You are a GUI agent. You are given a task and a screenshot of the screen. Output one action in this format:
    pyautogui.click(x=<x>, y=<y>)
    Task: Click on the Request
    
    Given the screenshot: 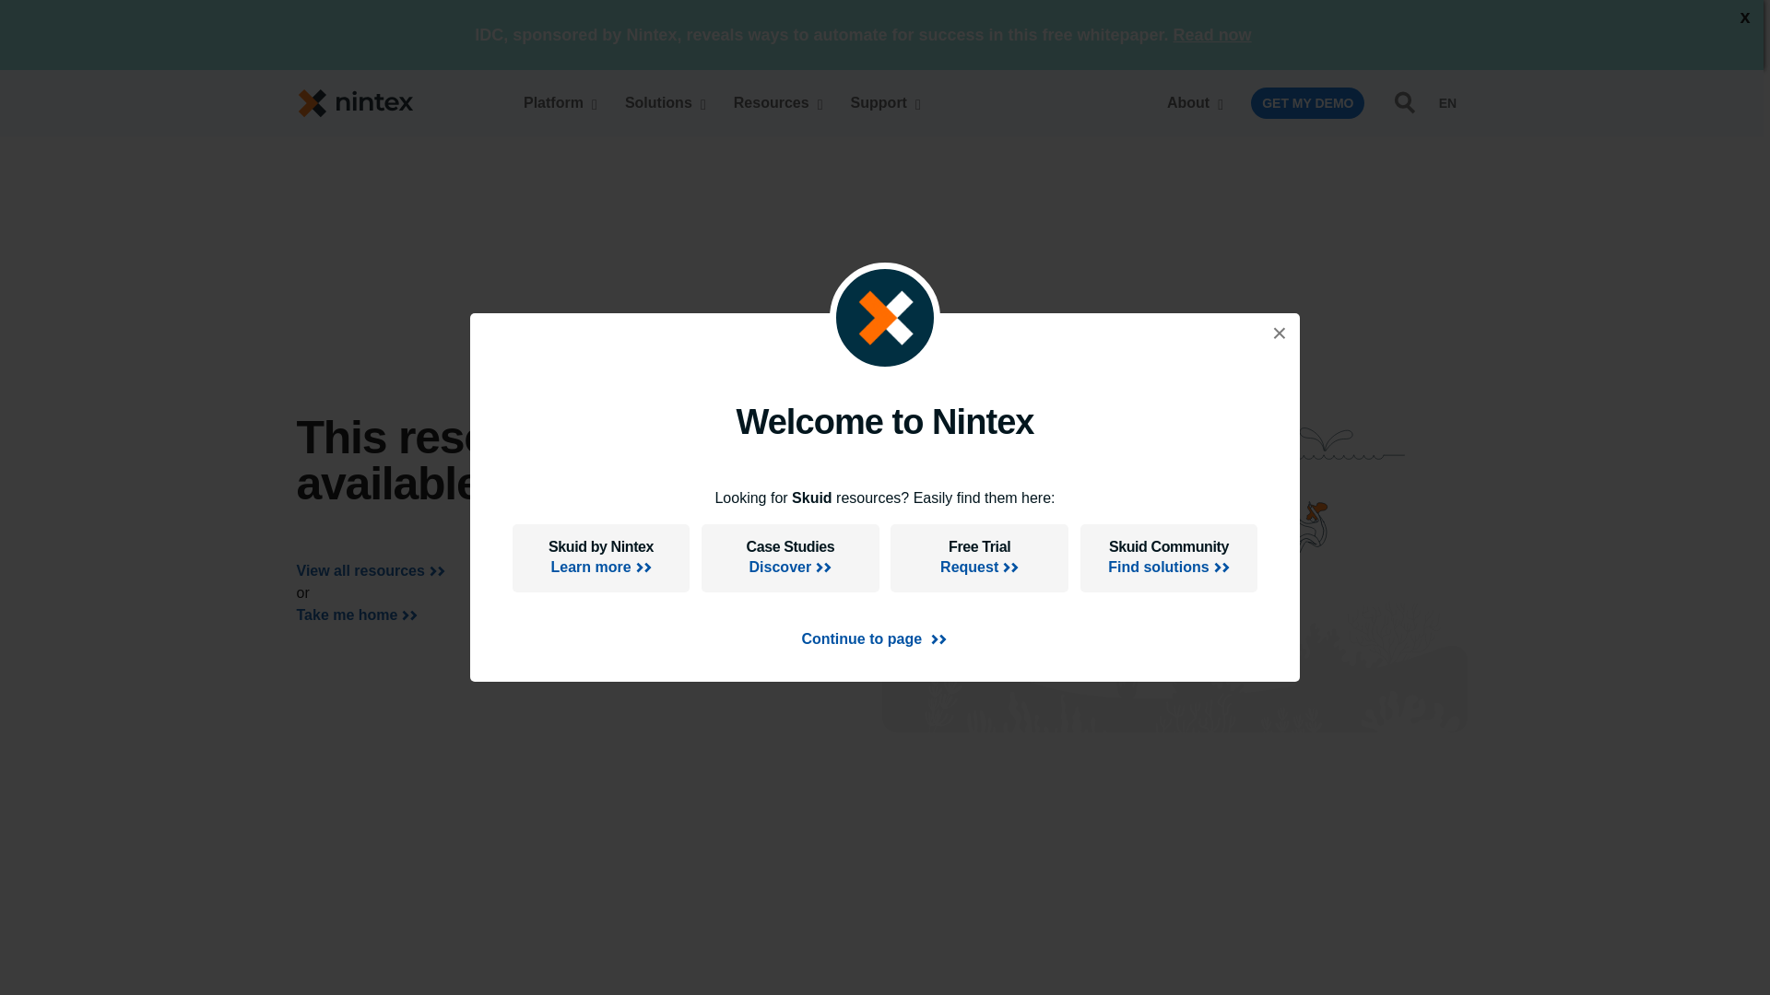 What is the action you would take?
    pyautogui.click(x=601, y=567)
    